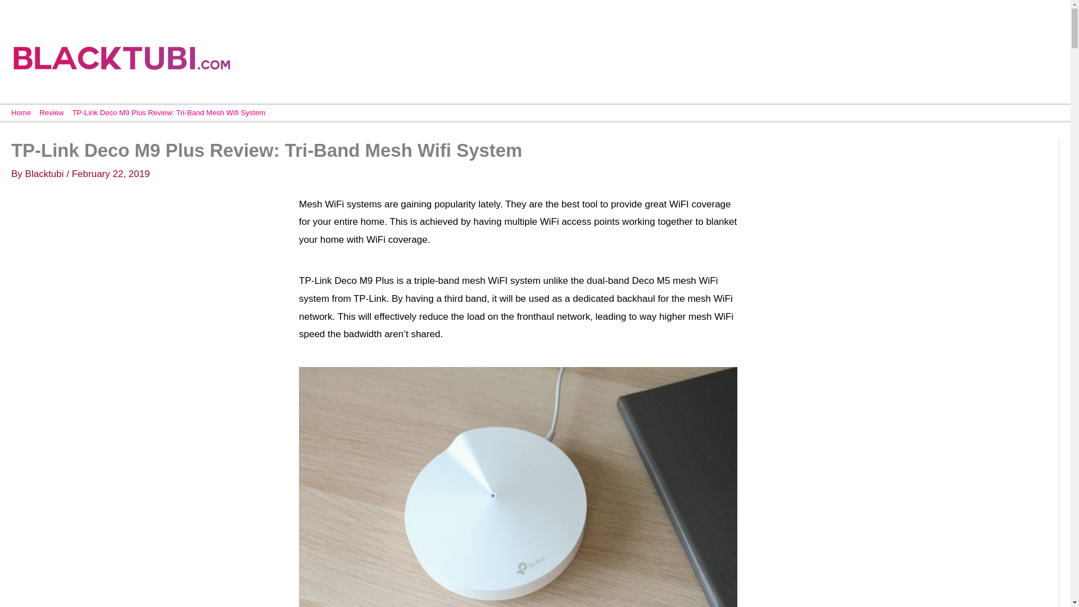  Describe the element at coordinates (46, 174) in the screenshot. I see `View all posts by Blacktubi` at that location.